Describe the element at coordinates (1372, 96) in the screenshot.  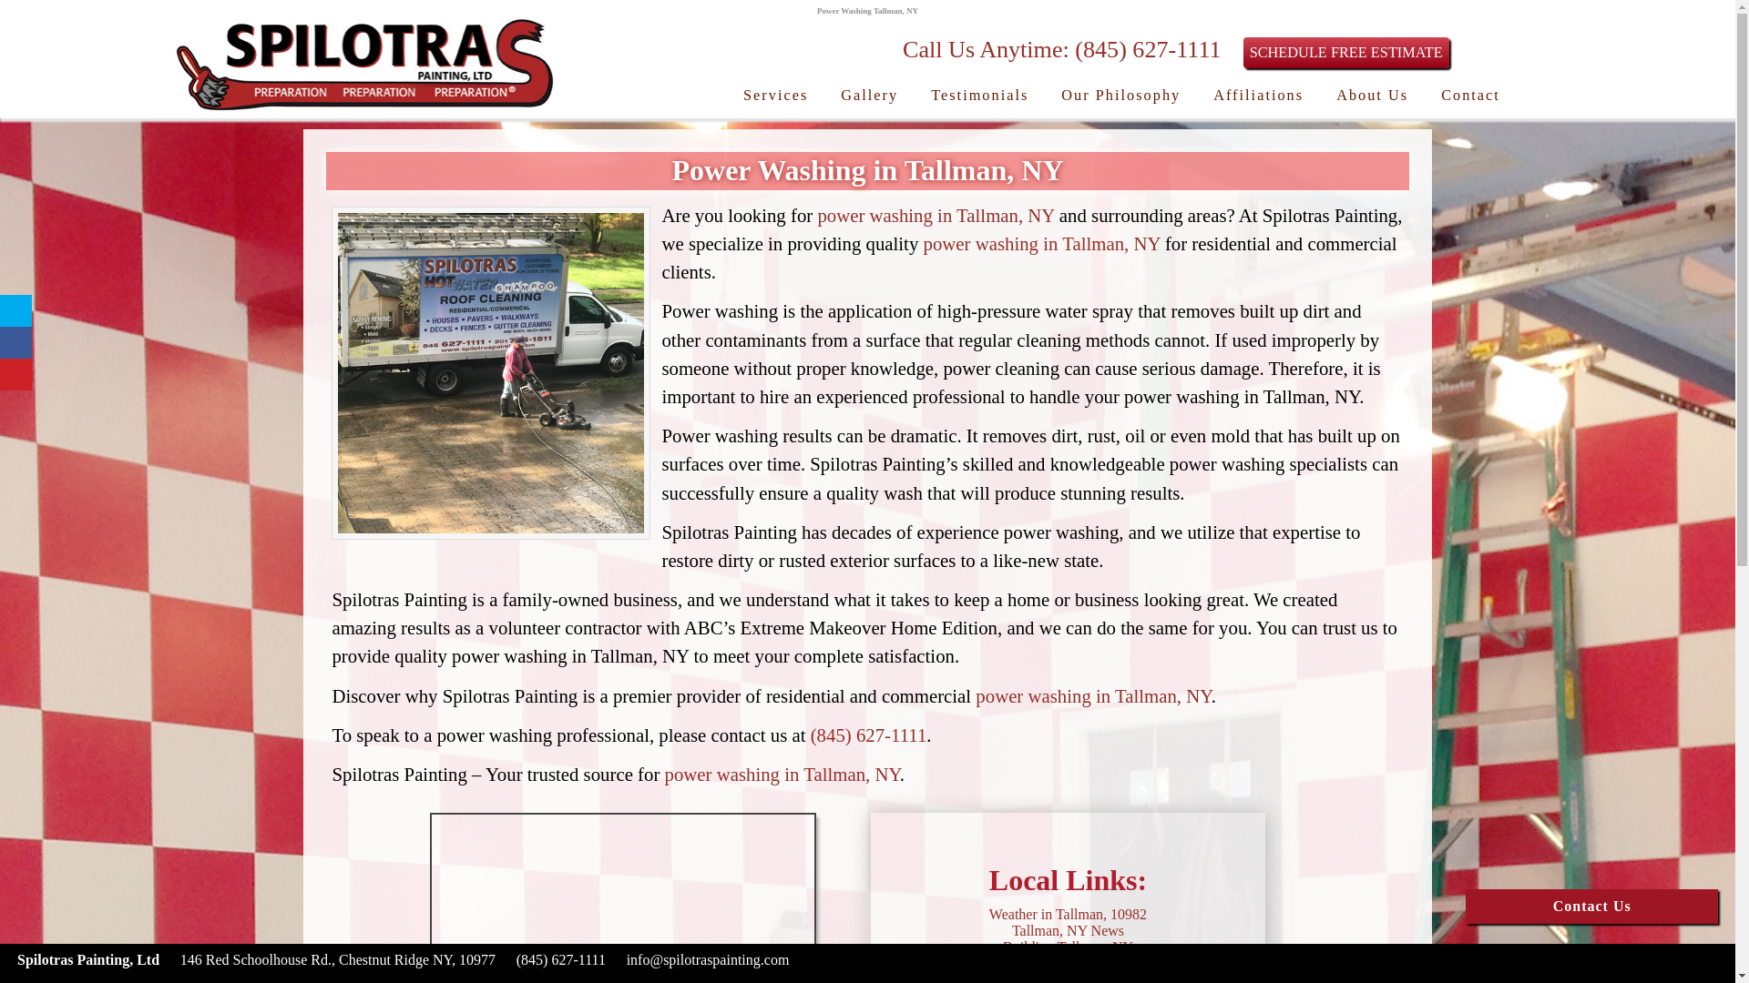
I see `About Us` at that location.